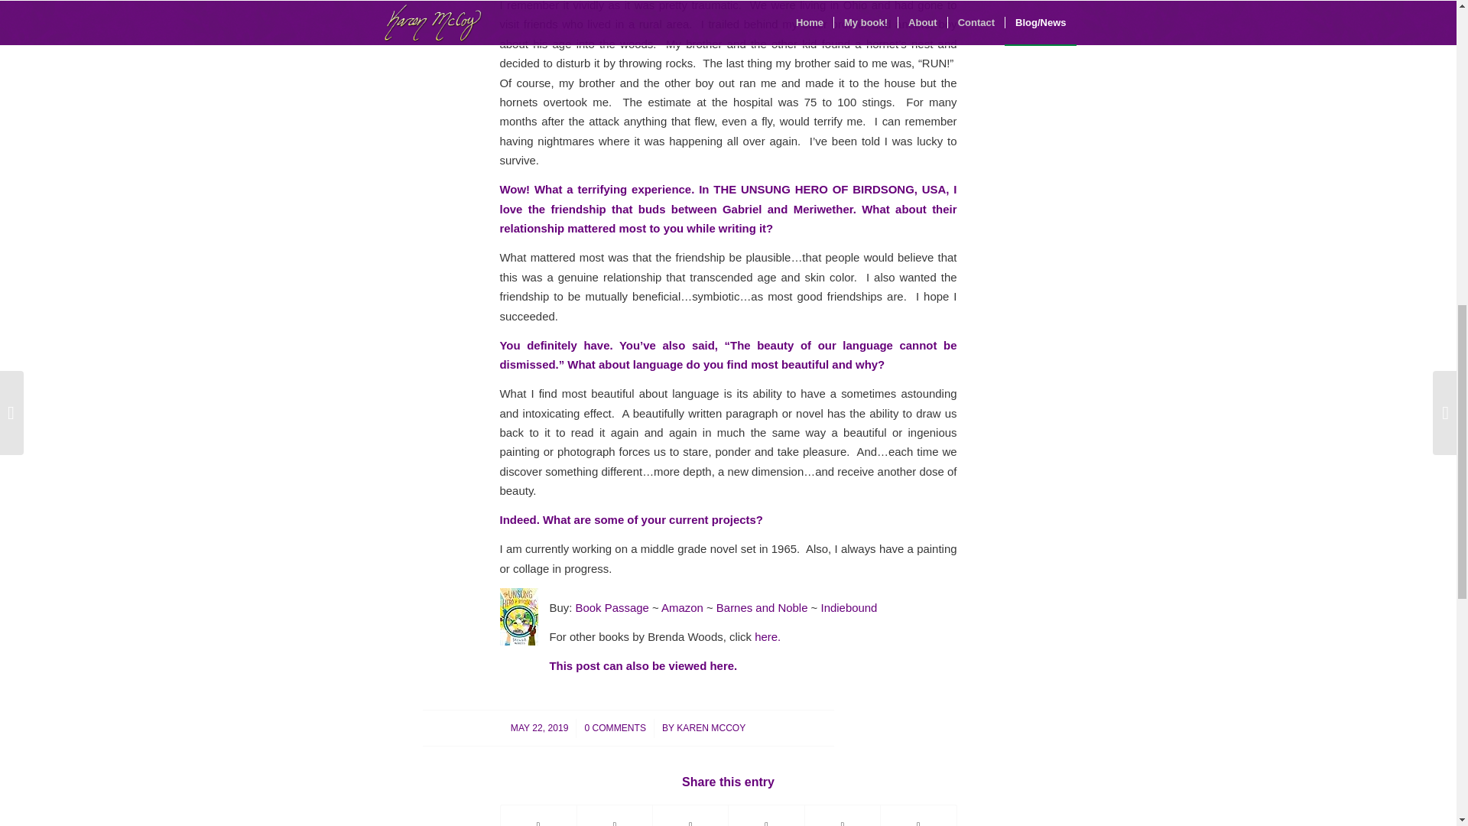  What do you see at coordinates (722, 665) in the screenshot?
I see `here` at bounding box center [722, 665].